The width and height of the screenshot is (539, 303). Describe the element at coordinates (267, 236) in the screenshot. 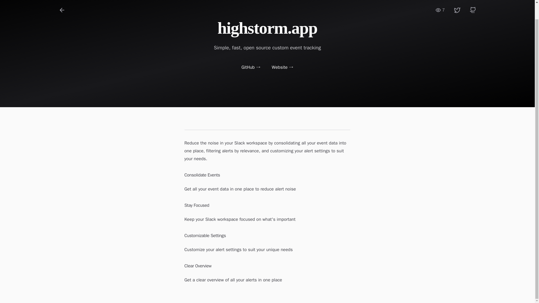

I see `Customizable Settings` at that location.